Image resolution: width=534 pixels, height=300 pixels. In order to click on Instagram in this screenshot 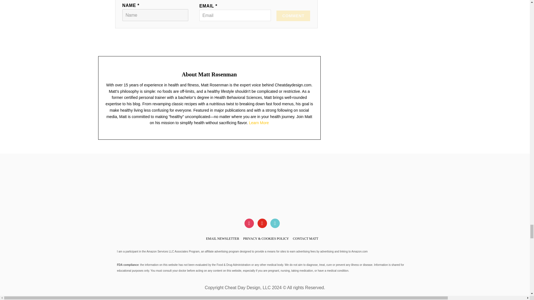, I will do `click(249, 223)`.